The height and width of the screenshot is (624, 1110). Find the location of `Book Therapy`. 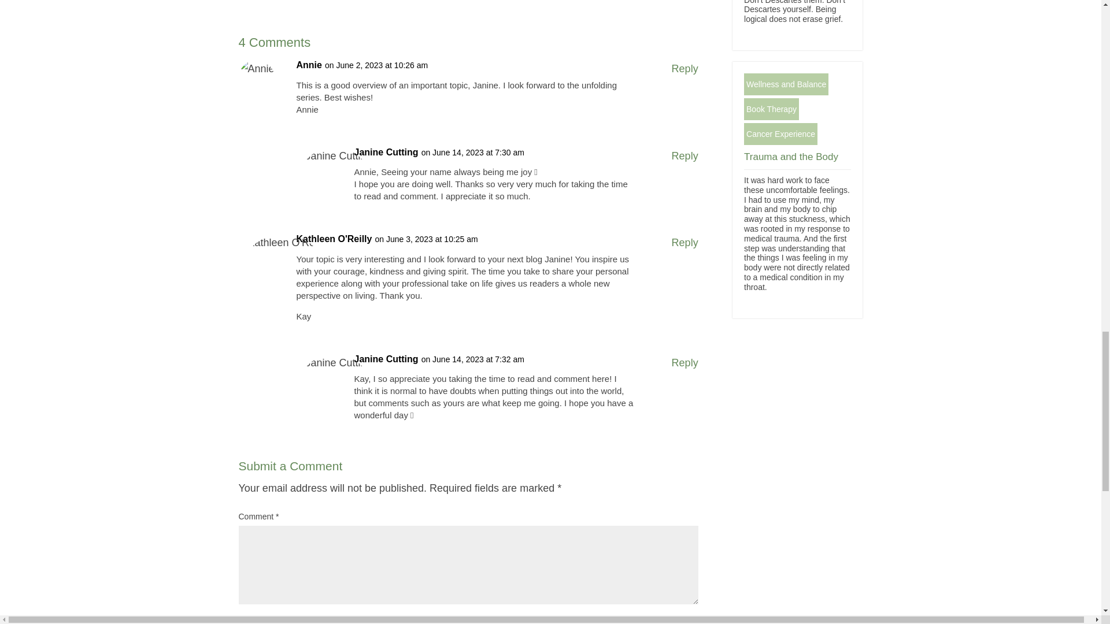

Book Therapy is located at coordinates (771, 109).